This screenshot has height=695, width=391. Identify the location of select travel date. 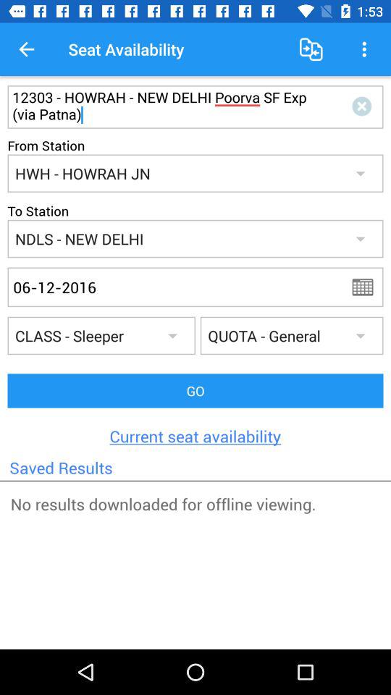
(367, 287).